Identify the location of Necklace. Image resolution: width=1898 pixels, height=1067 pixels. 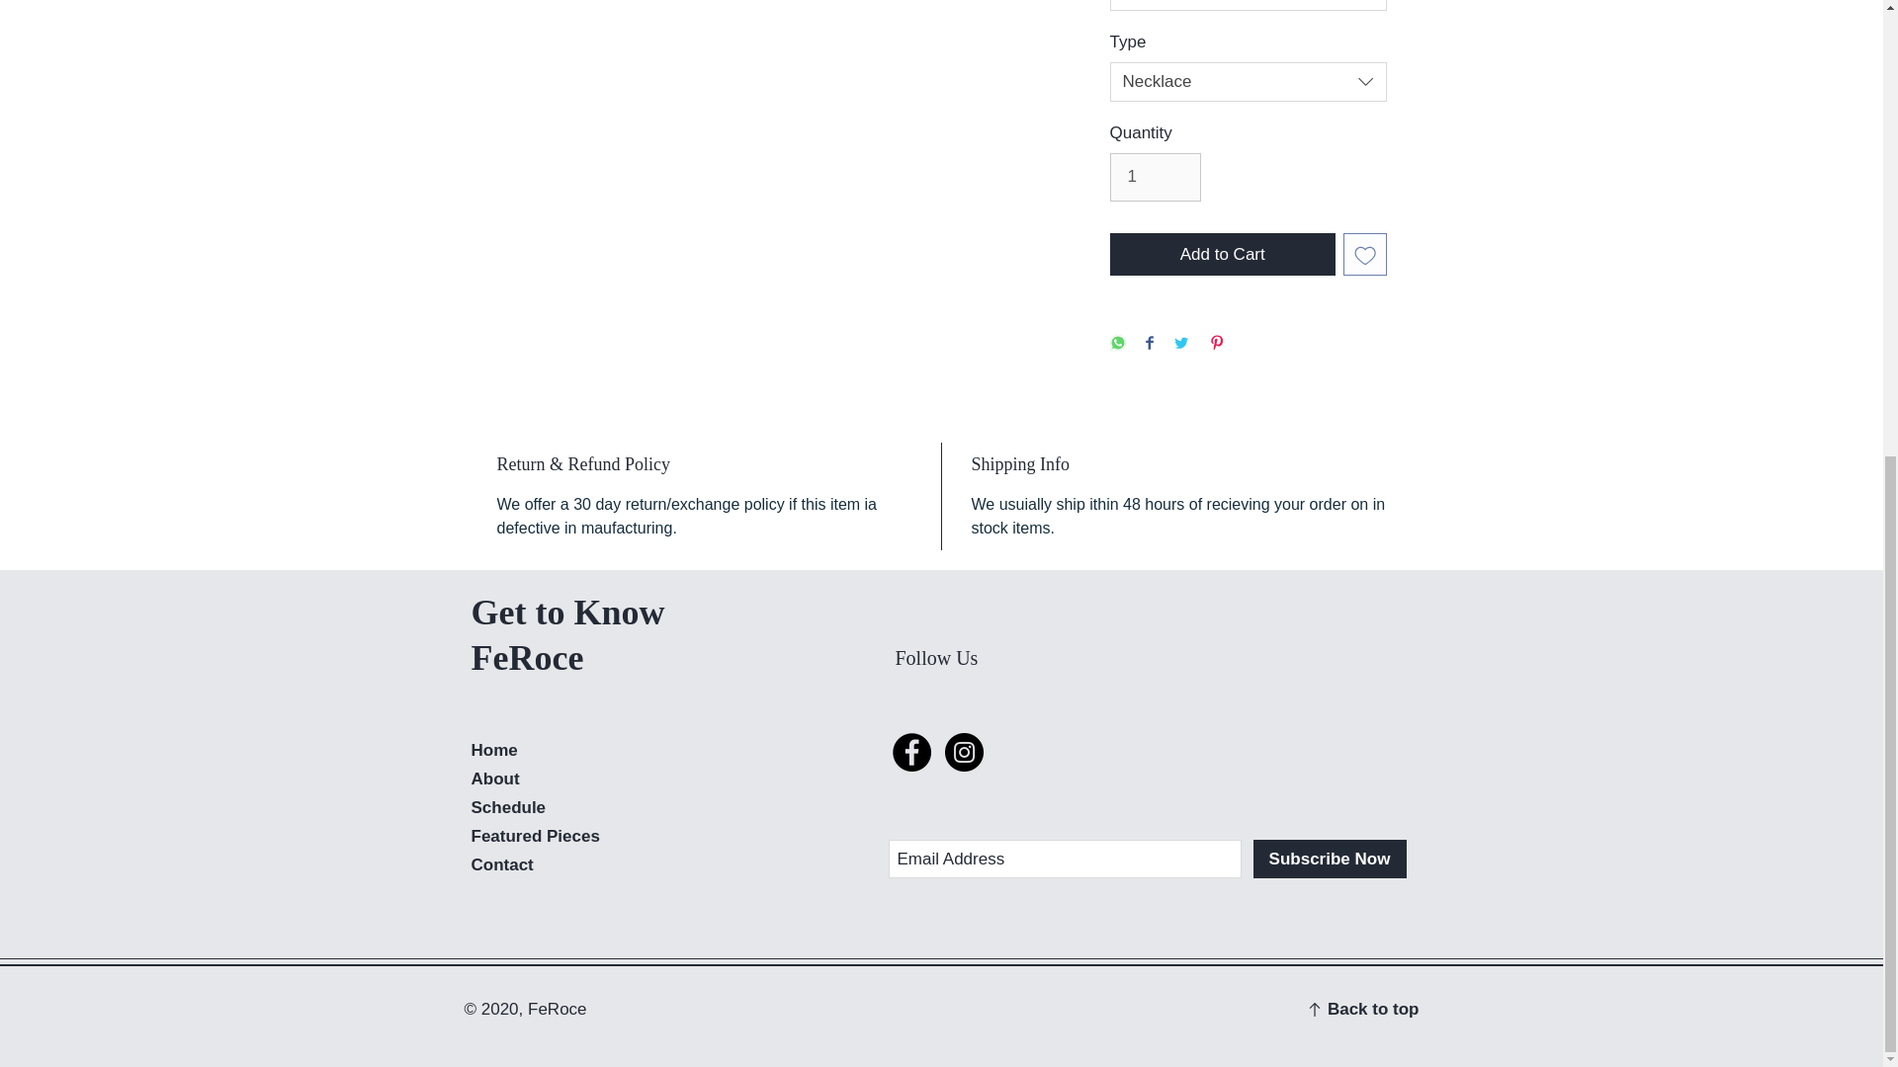
(1247, 81).